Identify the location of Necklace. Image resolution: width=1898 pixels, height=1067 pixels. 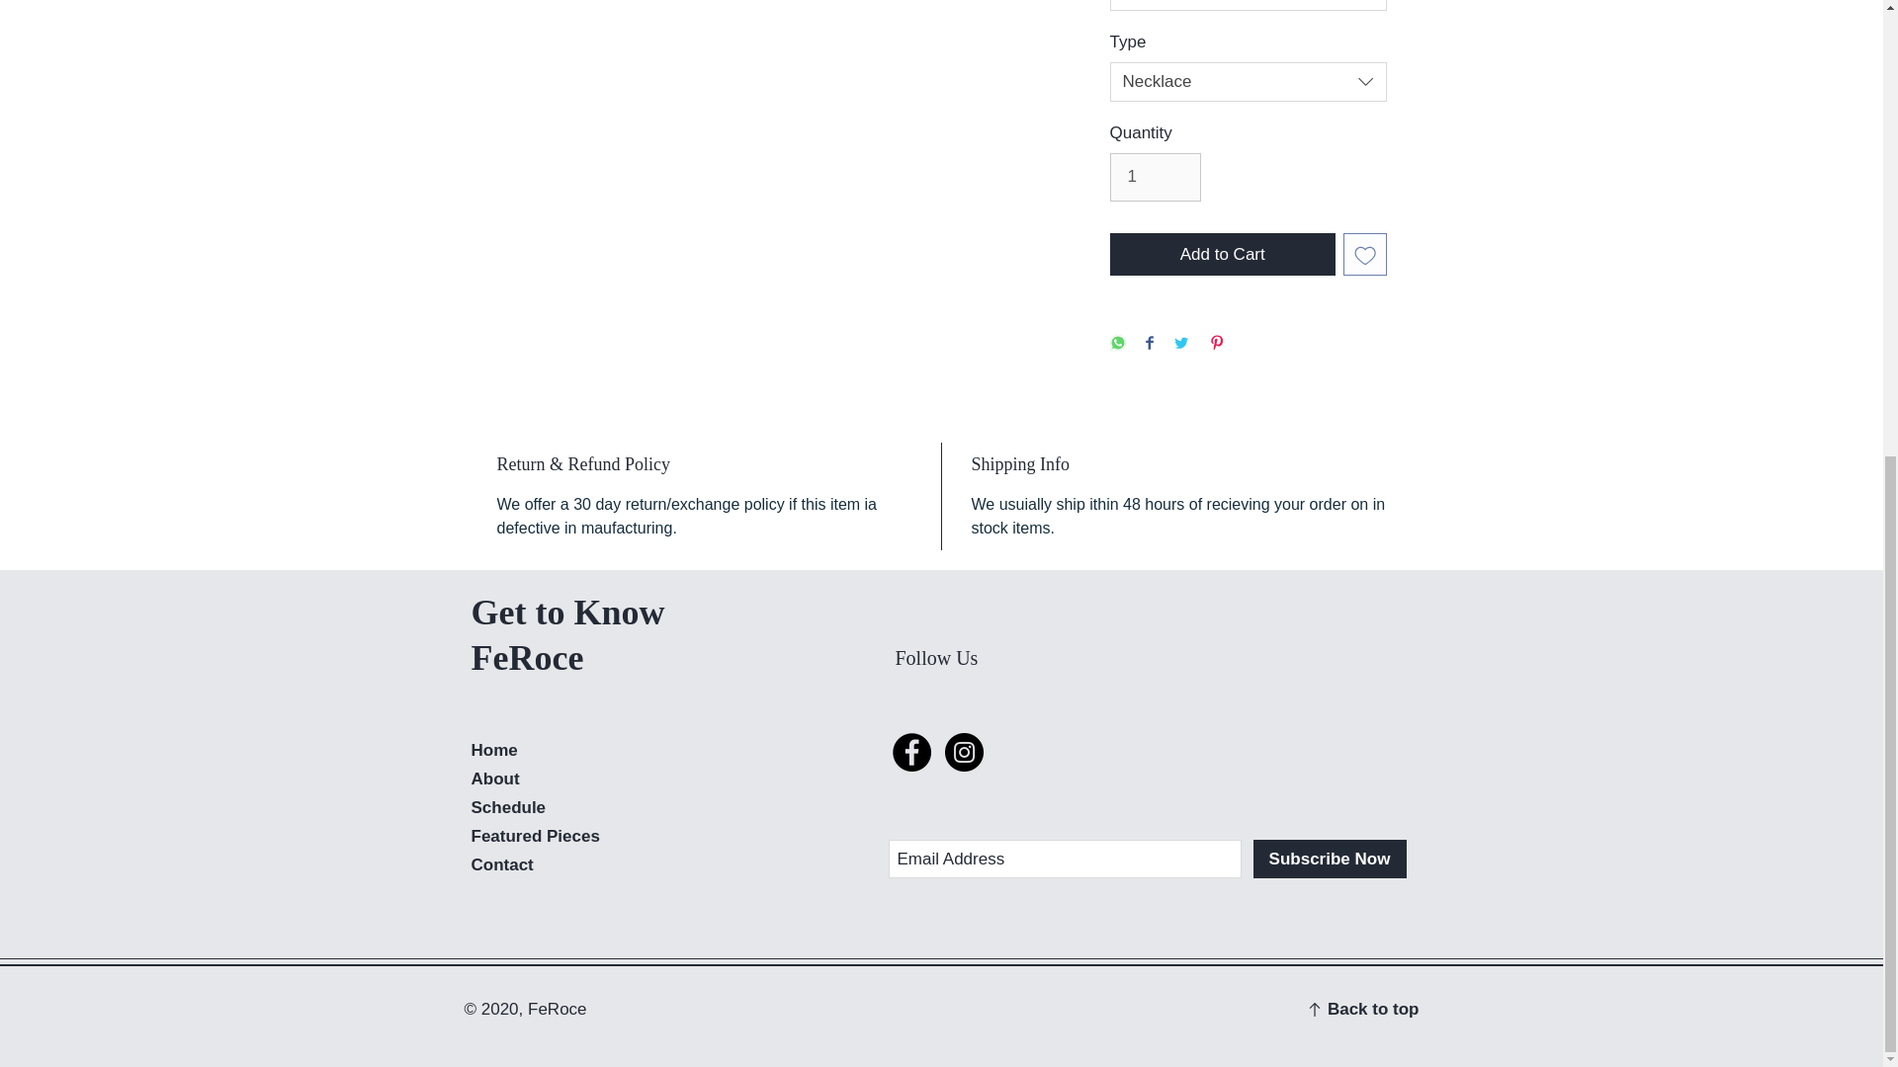
(1247, 81).